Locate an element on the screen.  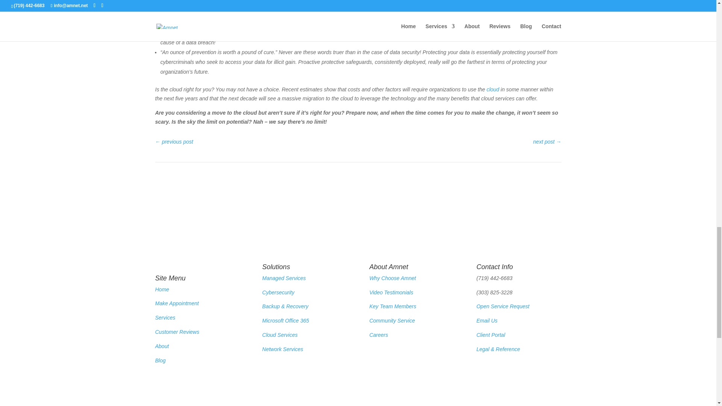
Customer Reviews is located at coordinates (177, 332).